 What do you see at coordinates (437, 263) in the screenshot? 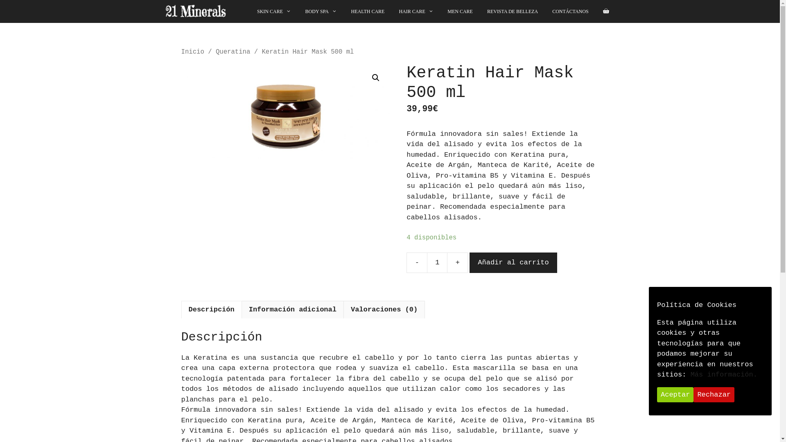
I see `Cantidad` at bounding box center [437, 263].